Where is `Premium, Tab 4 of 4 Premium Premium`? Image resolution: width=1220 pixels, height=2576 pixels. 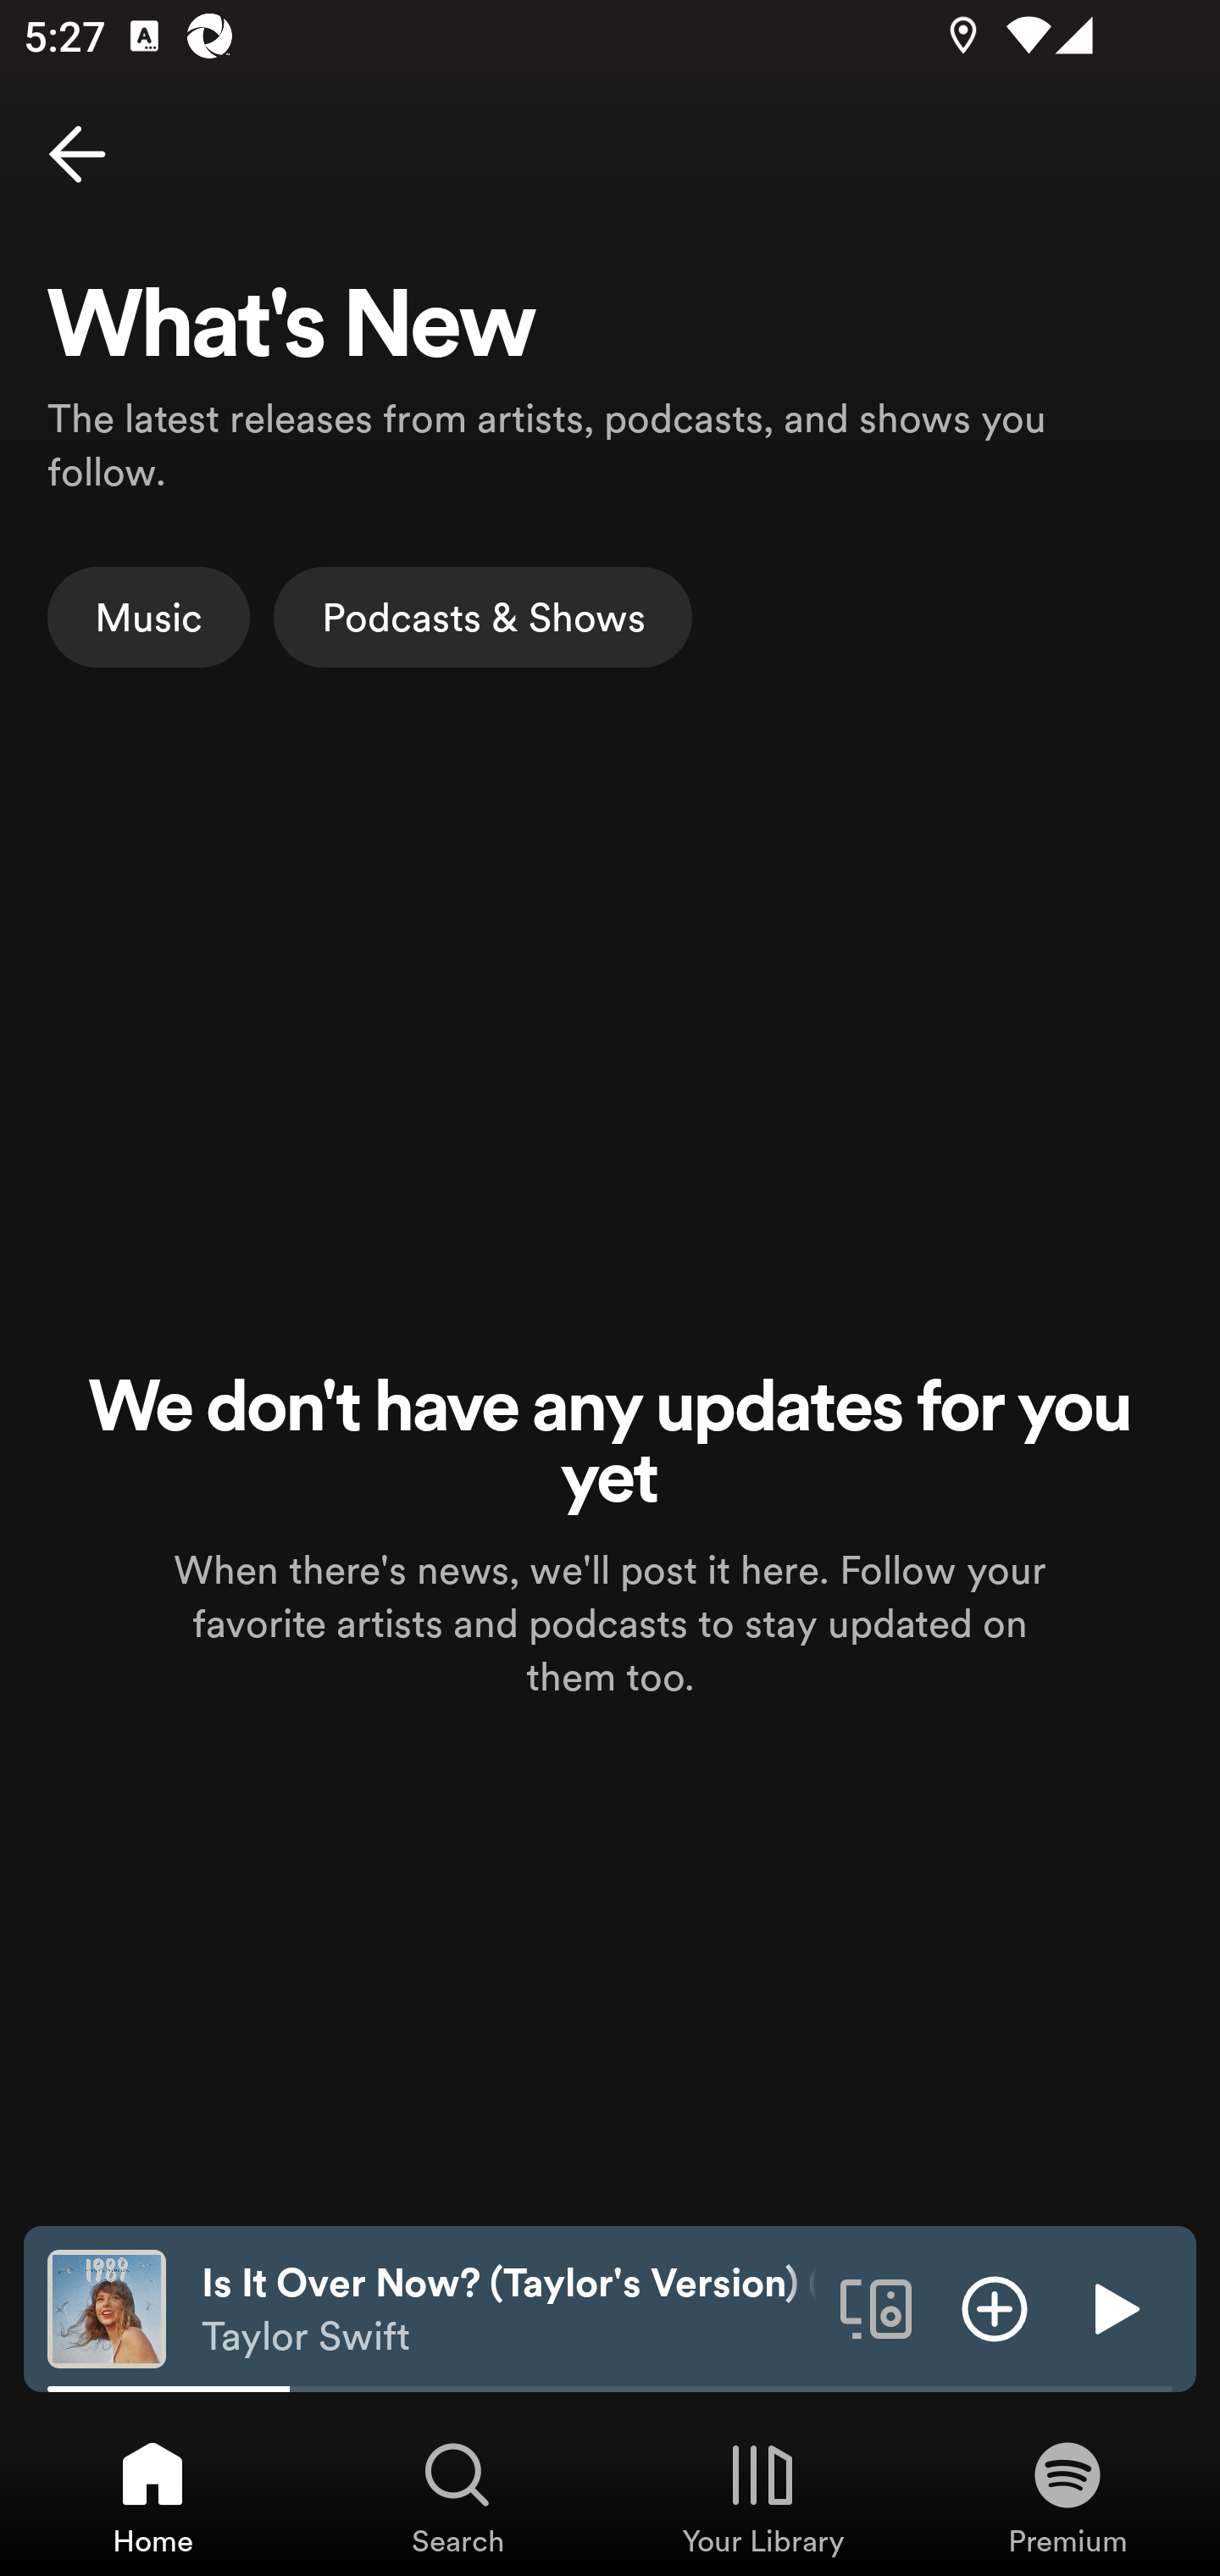 Premium, Tab 4 of 4 Premium Premium is located at coordinates (1067, 2496).